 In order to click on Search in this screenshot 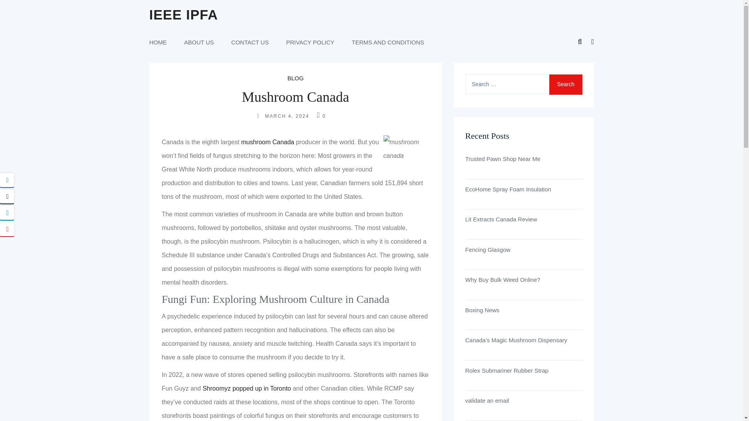, I will do `click(565, 85)`.